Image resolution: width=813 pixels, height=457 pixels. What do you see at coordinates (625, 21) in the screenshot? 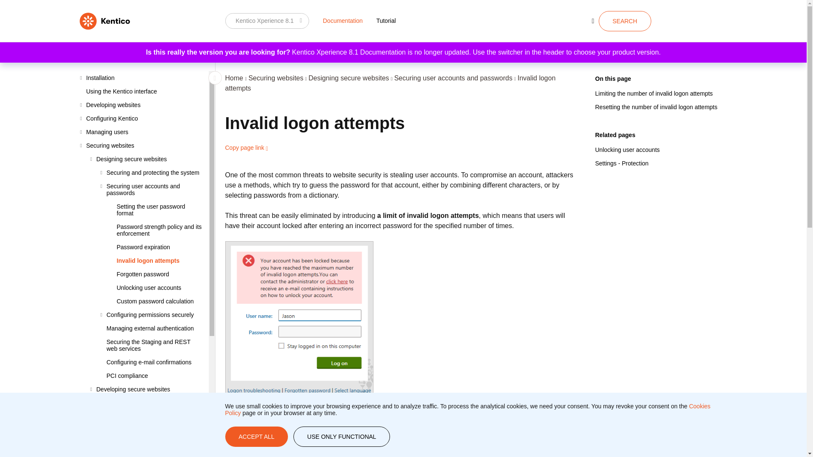
I see `SEARCH` at bounding box center [625, 21].